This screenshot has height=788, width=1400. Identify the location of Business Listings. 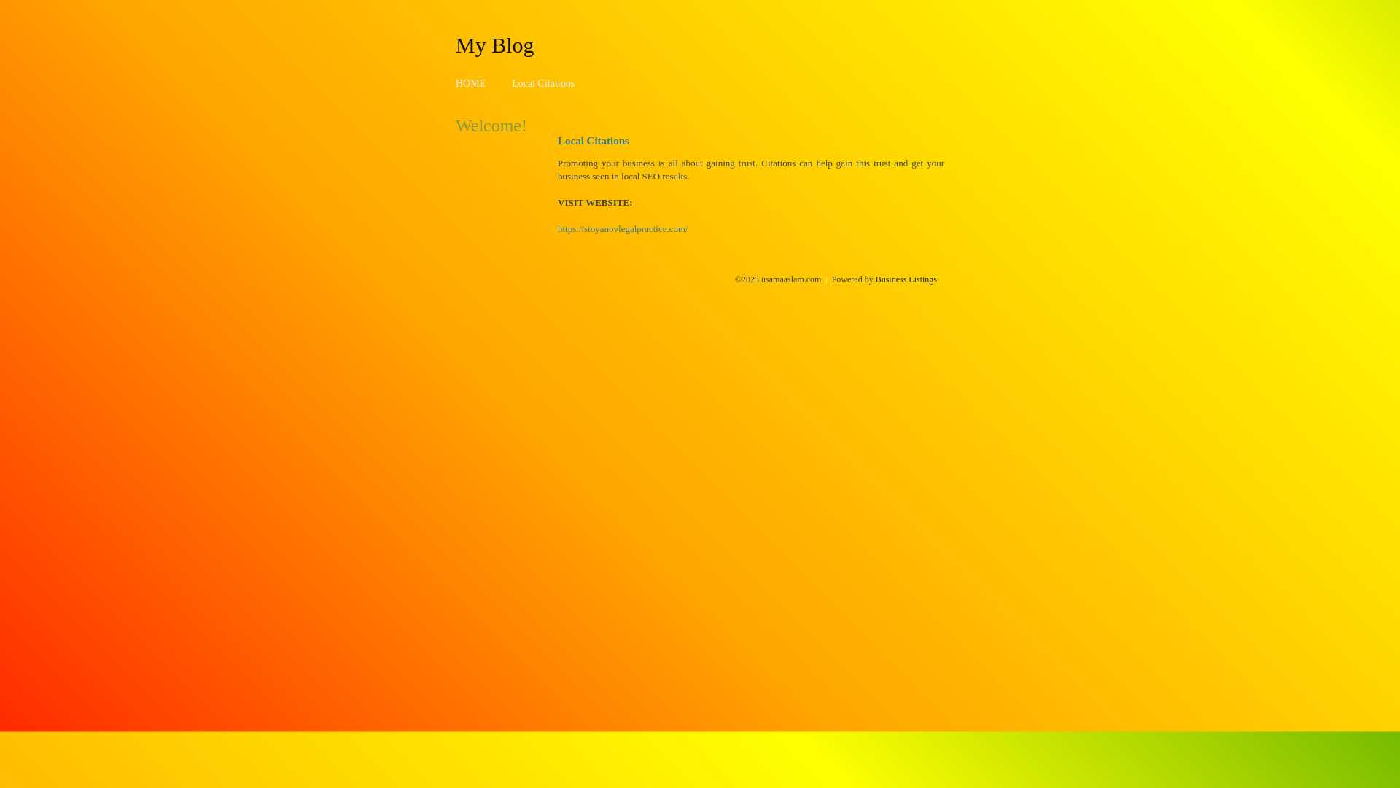
(906, 279).